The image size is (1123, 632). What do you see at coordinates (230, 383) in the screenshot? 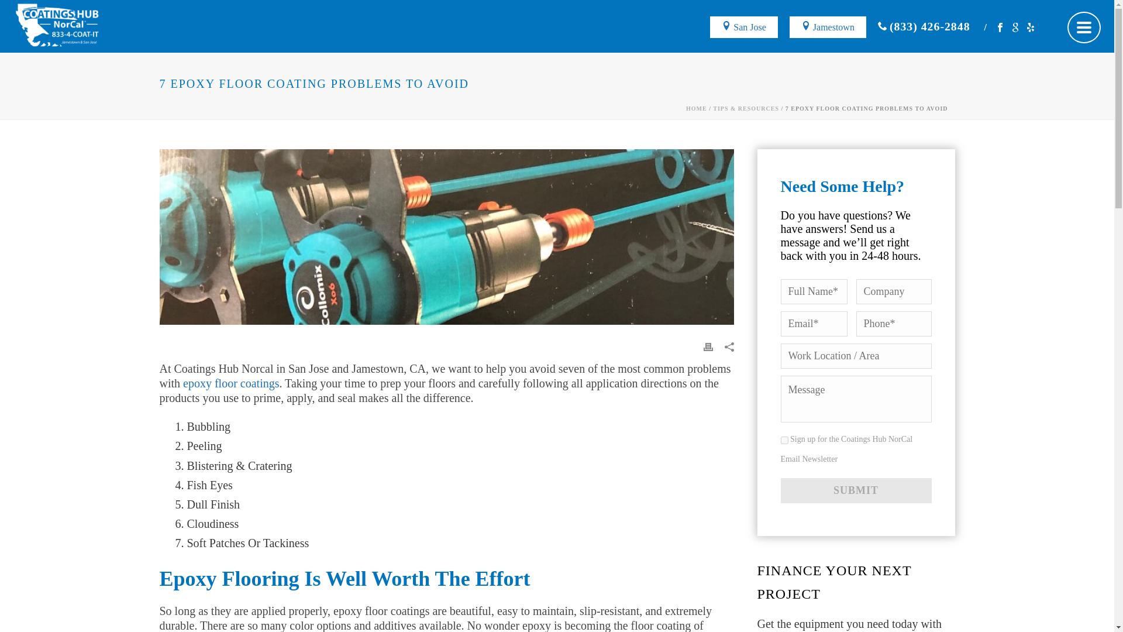
I see `epoxy floor coatings` at bounding box center [230, 383].